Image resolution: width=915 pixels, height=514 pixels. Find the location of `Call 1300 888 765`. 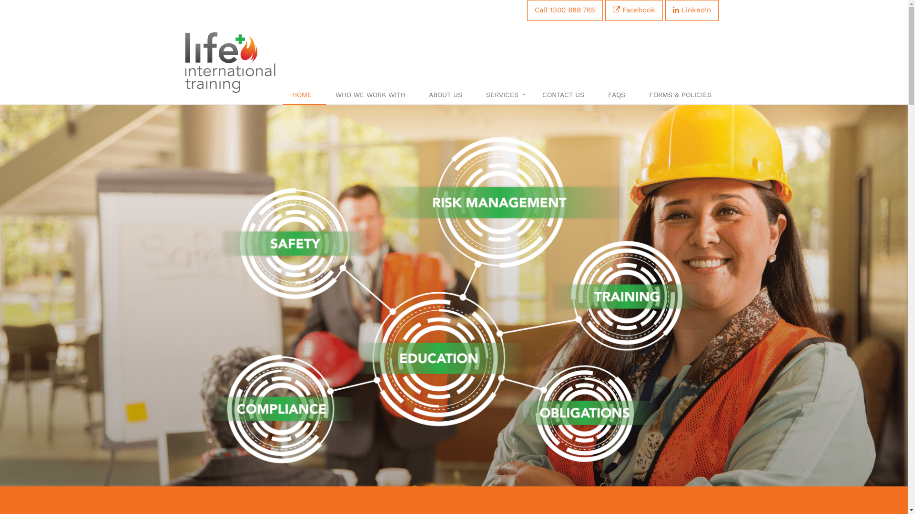

Call 1300 888 765 is located at coordinates (565, 10).